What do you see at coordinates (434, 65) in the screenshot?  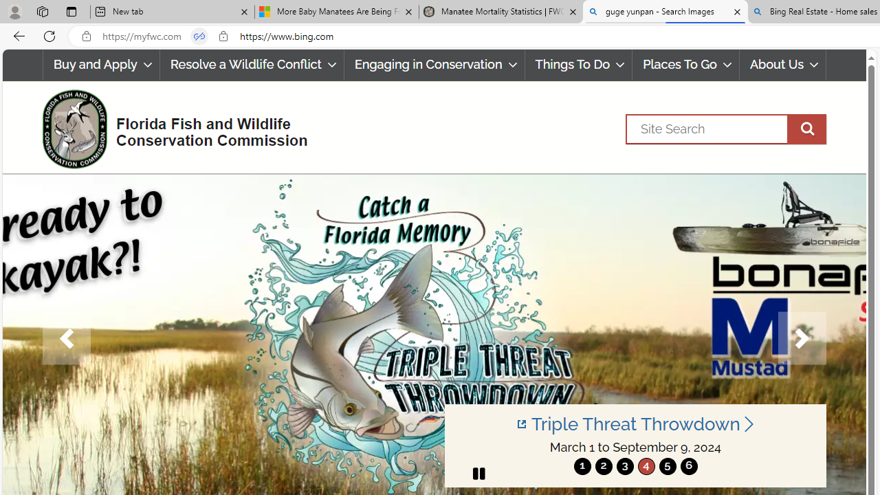 I see `Engaging in Conservation` at bounding box center [434, 65].